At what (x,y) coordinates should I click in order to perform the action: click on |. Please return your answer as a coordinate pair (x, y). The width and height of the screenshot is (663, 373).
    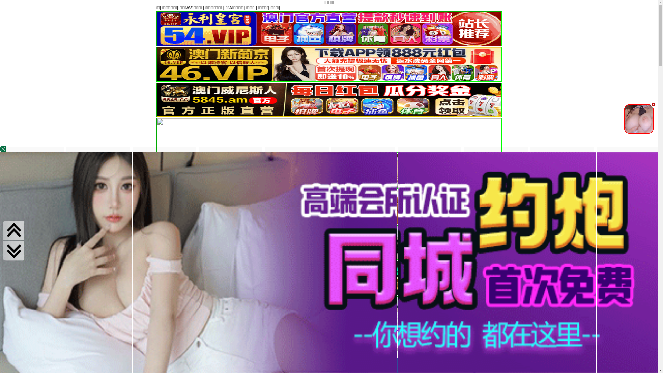
    Looking at the image, I should click on (645, 8).